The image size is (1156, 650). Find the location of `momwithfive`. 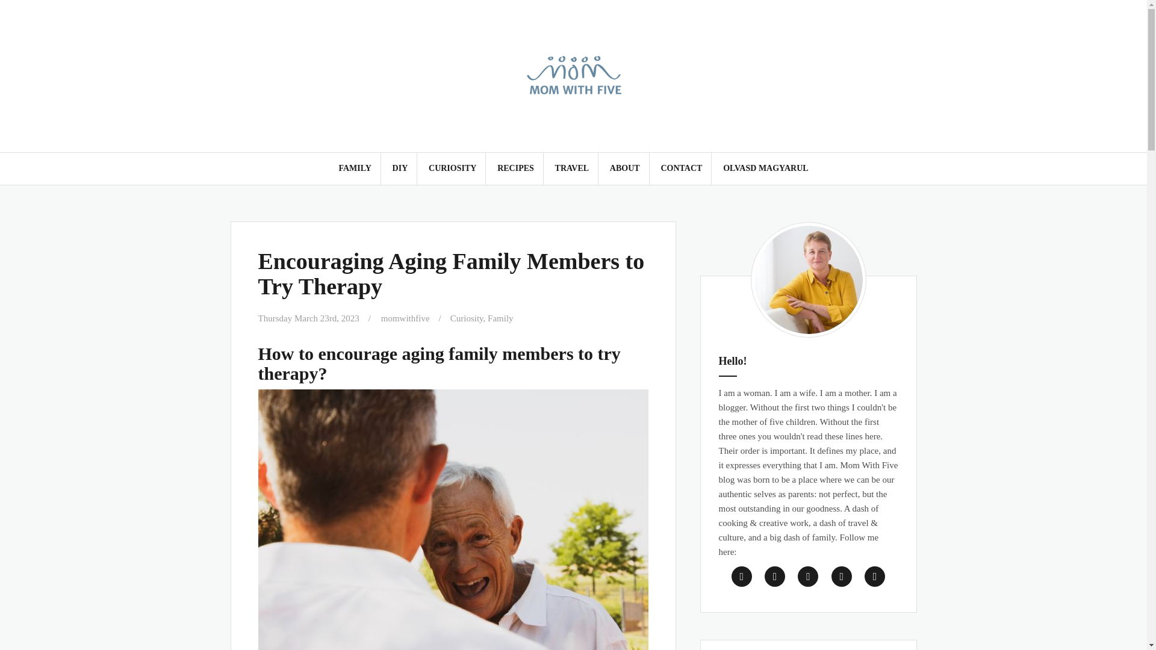

momwithfive is located at coordinates (406, 318).